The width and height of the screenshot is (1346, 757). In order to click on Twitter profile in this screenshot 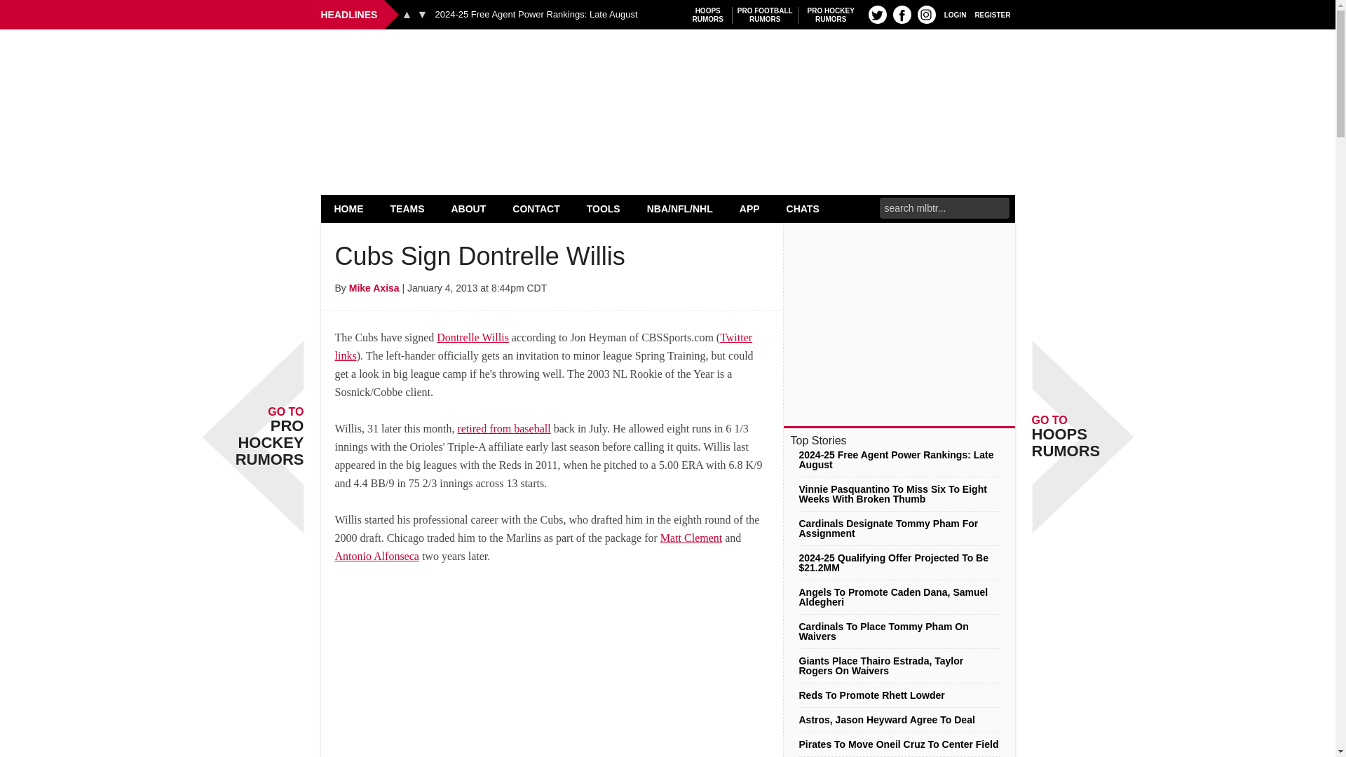, I will do `click(878, 14)`.